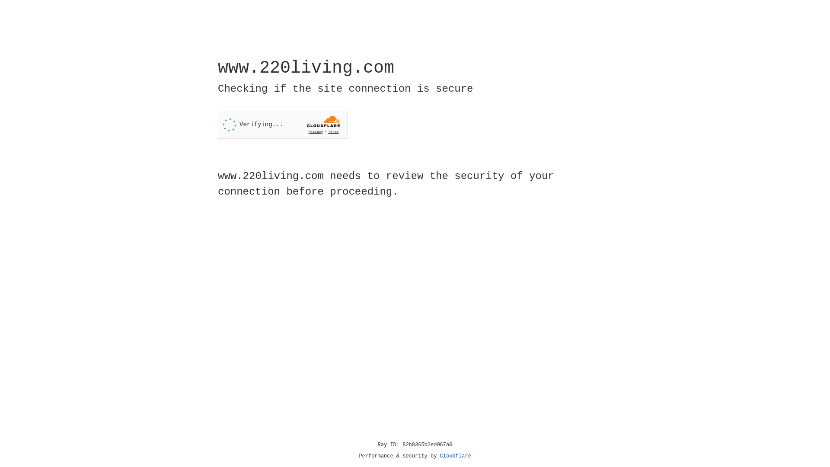 This screenshot has width=830, height=467. What do you see at coordinates (283, 125) in the screenshot?
I see `Widget containing a Cloudflare security challenge` at bounding box center [283, 125].